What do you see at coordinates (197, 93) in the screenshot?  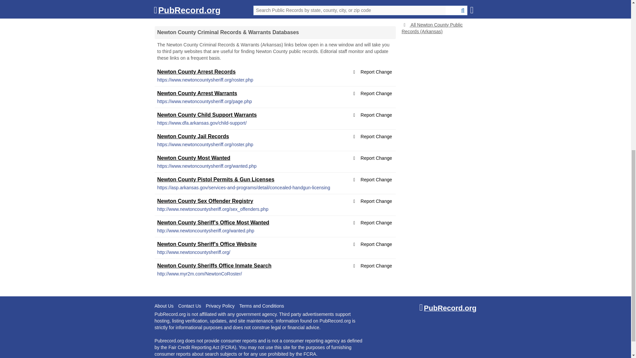 I see `Newton County Arrest Warrants` at bounding box center [197, 93].